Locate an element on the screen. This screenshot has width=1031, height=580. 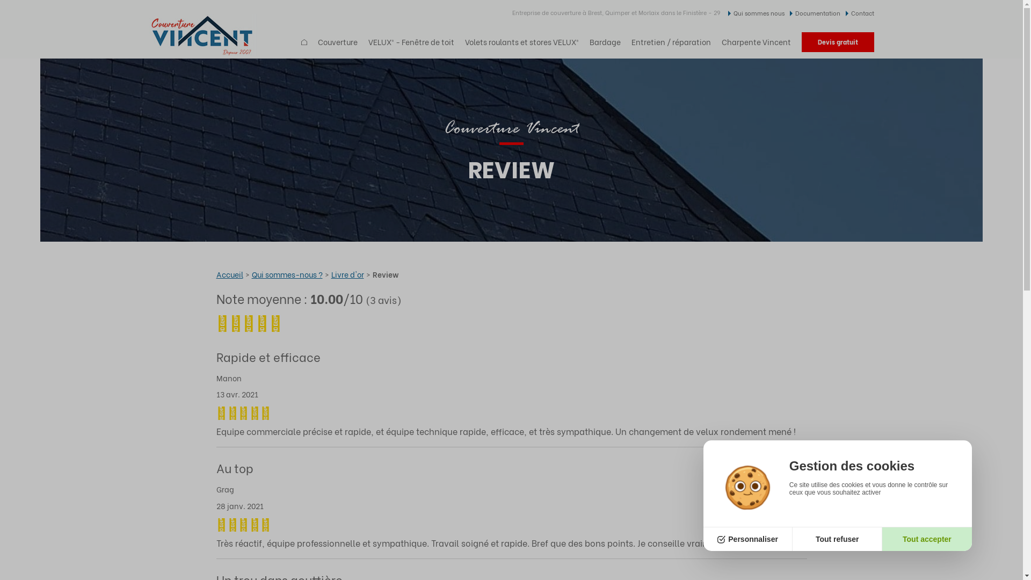
Qui sommes-nous ? is located at coordinates (287, 274).